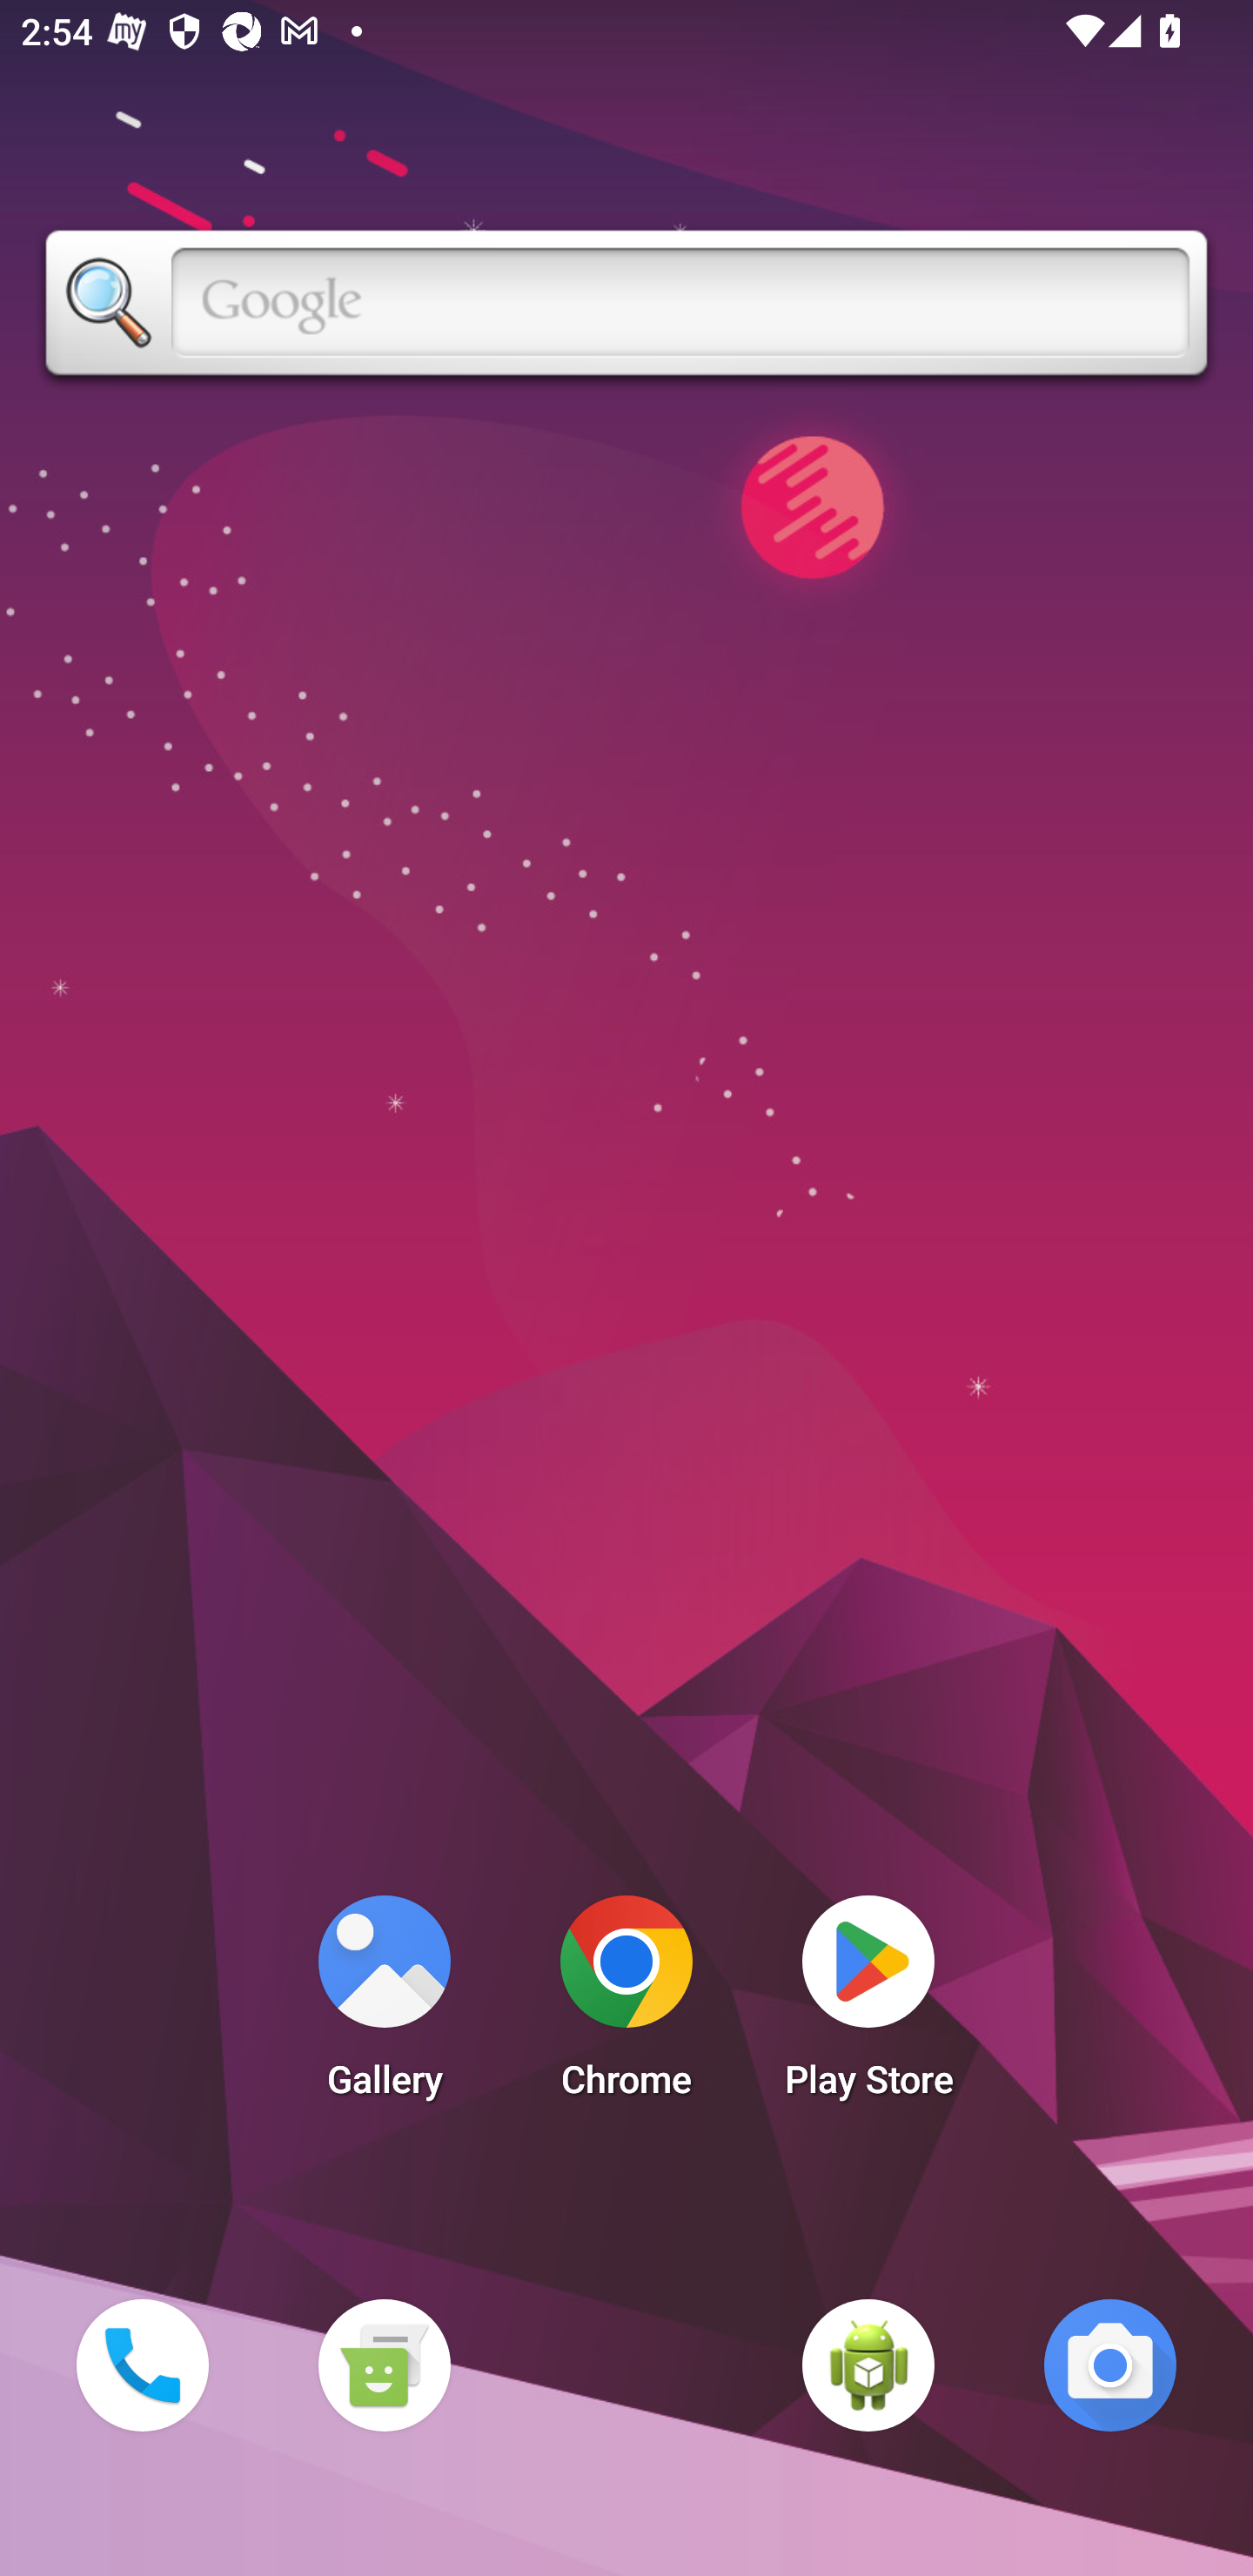 The height and width of the screenshot is (2576, 1253). What do you see at coordinates (1110, 2365) in the screenshot?
I see `Camera` at bounding box center [1110, 2365].